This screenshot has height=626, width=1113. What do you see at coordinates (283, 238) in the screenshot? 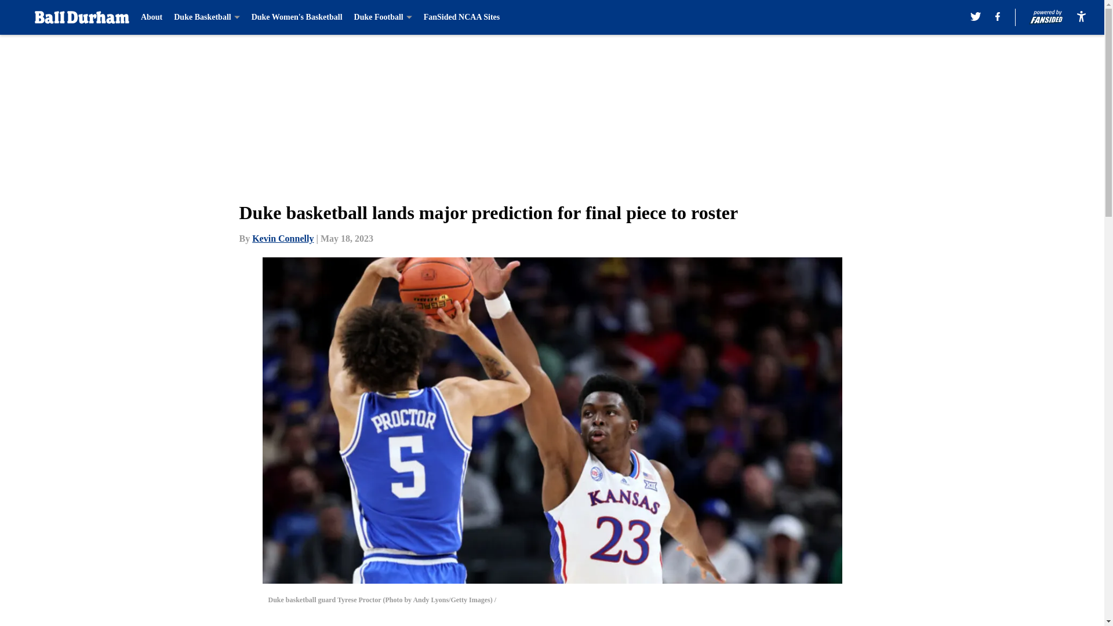
I see `Kevin Connelly` at bounding box center [283, 238].